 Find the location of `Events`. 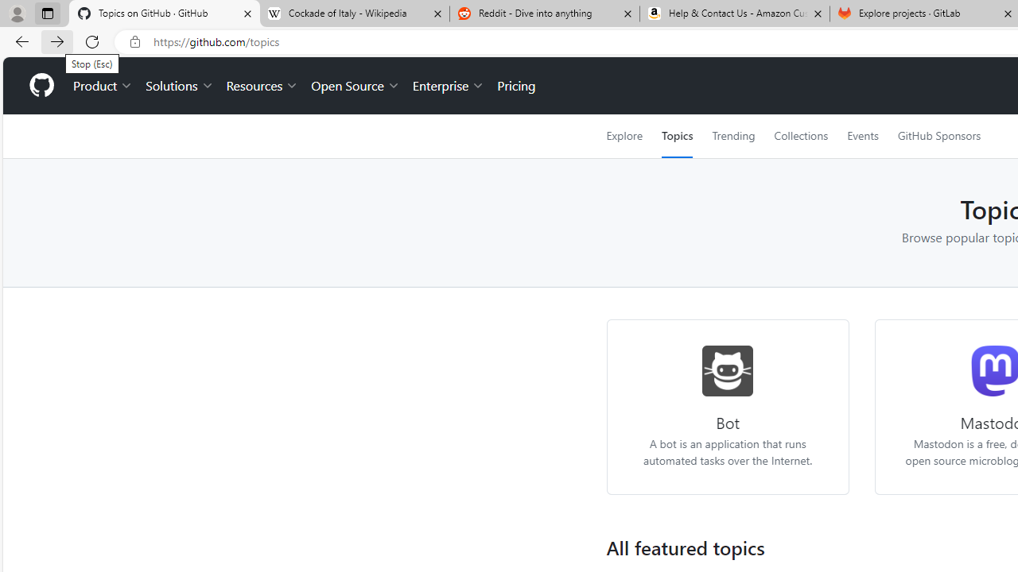

Events is located at coordinates (862, 136).